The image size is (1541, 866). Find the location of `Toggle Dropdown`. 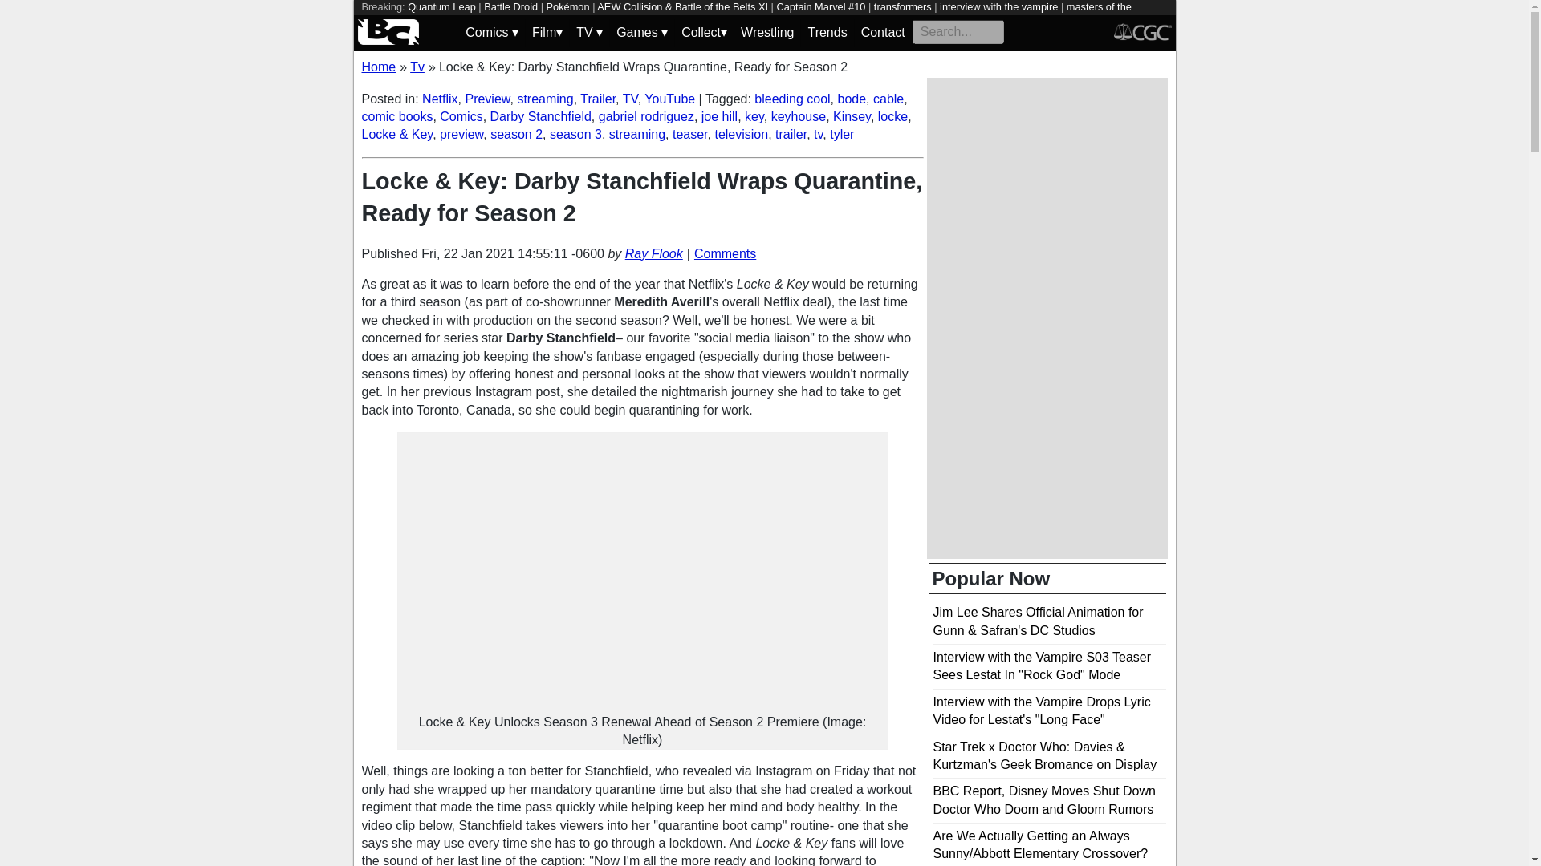

Toggle Dropdown is located at coordinates (704, 32).